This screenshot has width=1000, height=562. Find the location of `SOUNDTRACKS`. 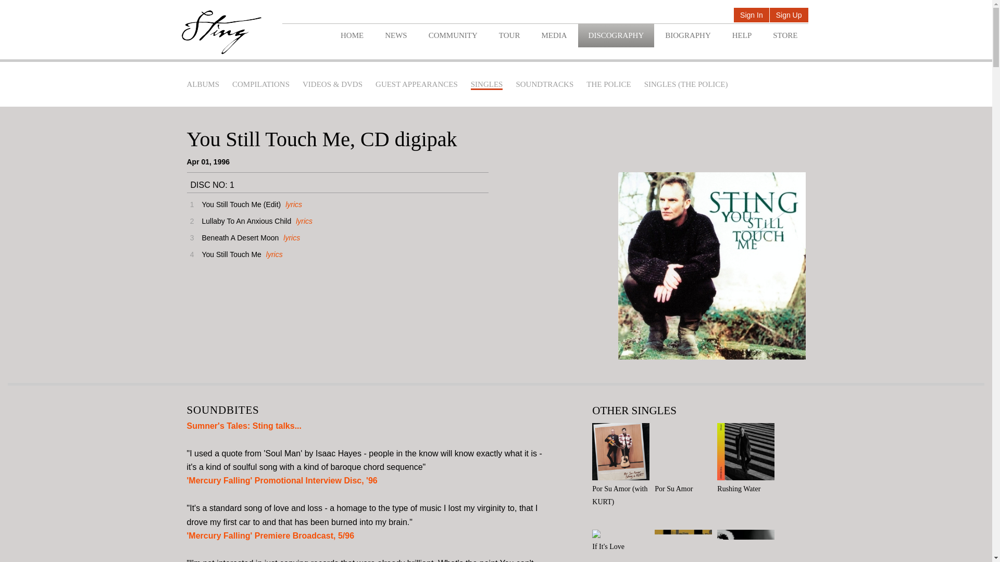

SOUNDTRACKS is located at coordinates (544, 84).